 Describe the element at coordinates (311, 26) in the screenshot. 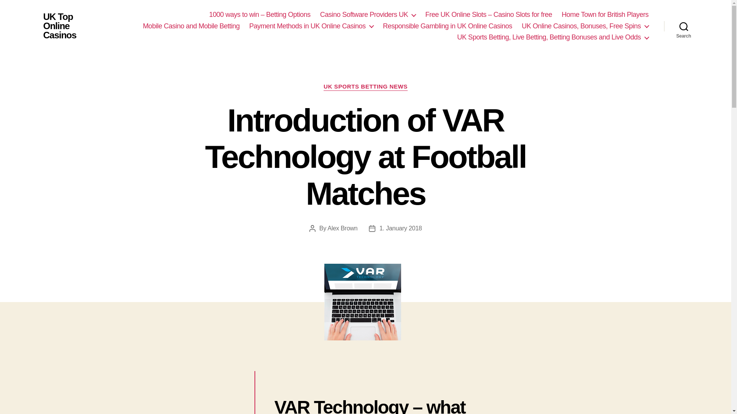

I see `Payment Methods in UK Online Casinos` at that location.